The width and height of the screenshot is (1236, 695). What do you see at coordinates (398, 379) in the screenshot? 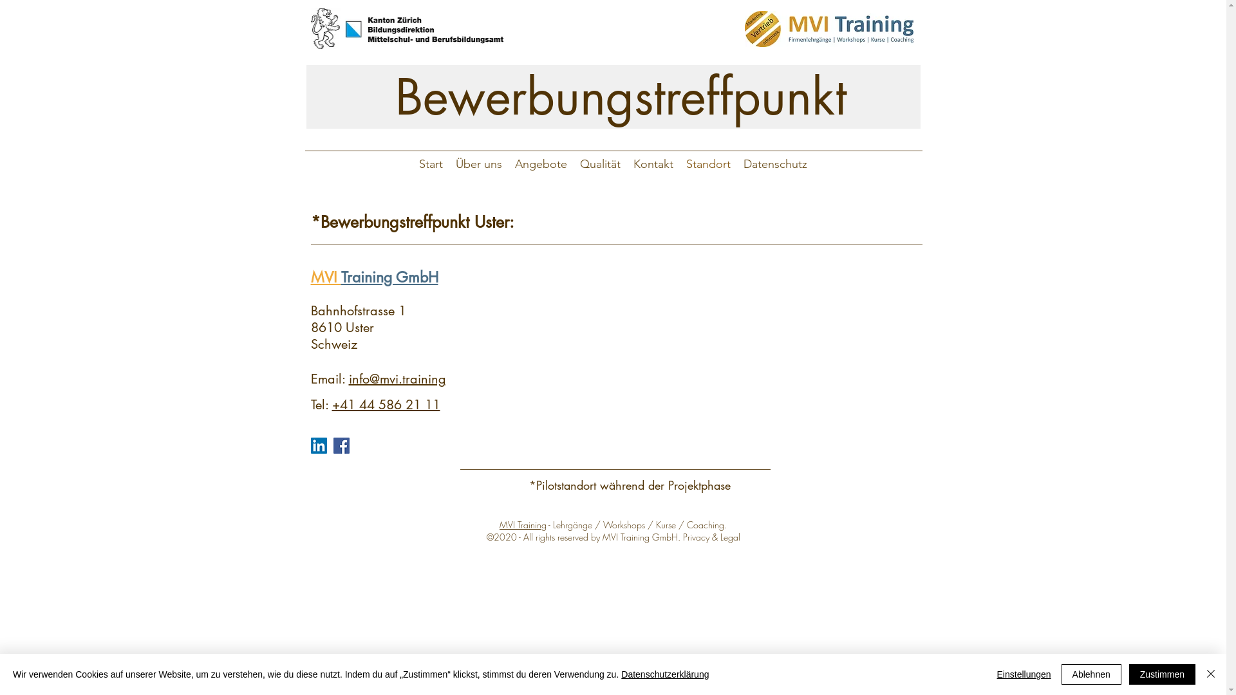
I see `info@mvi.training` at bounding box center [398, 379].